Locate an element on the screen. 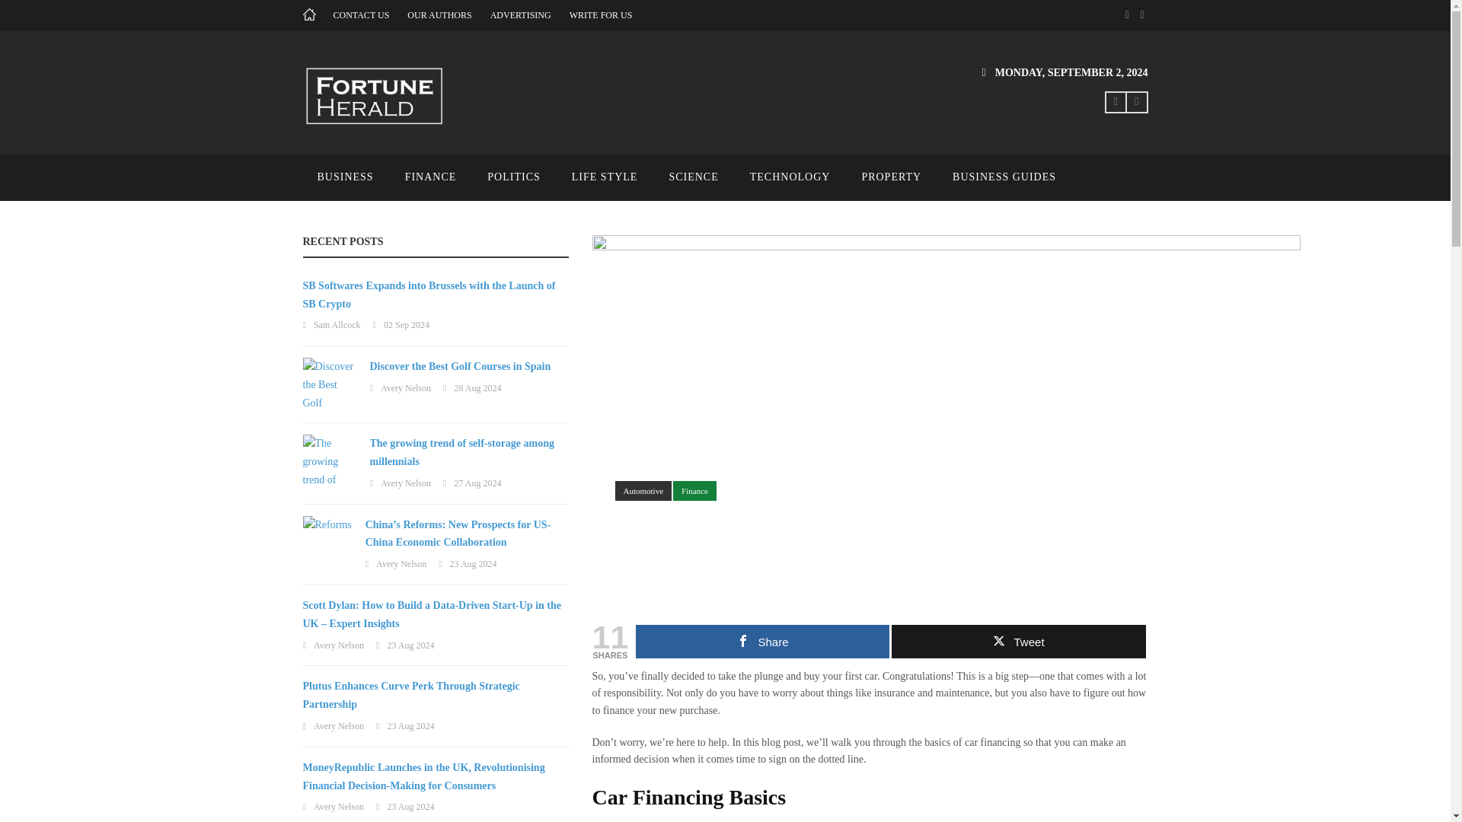 This screenshot has width=1462, height=822. ADVERTISING is located at coordinates (520, 15).